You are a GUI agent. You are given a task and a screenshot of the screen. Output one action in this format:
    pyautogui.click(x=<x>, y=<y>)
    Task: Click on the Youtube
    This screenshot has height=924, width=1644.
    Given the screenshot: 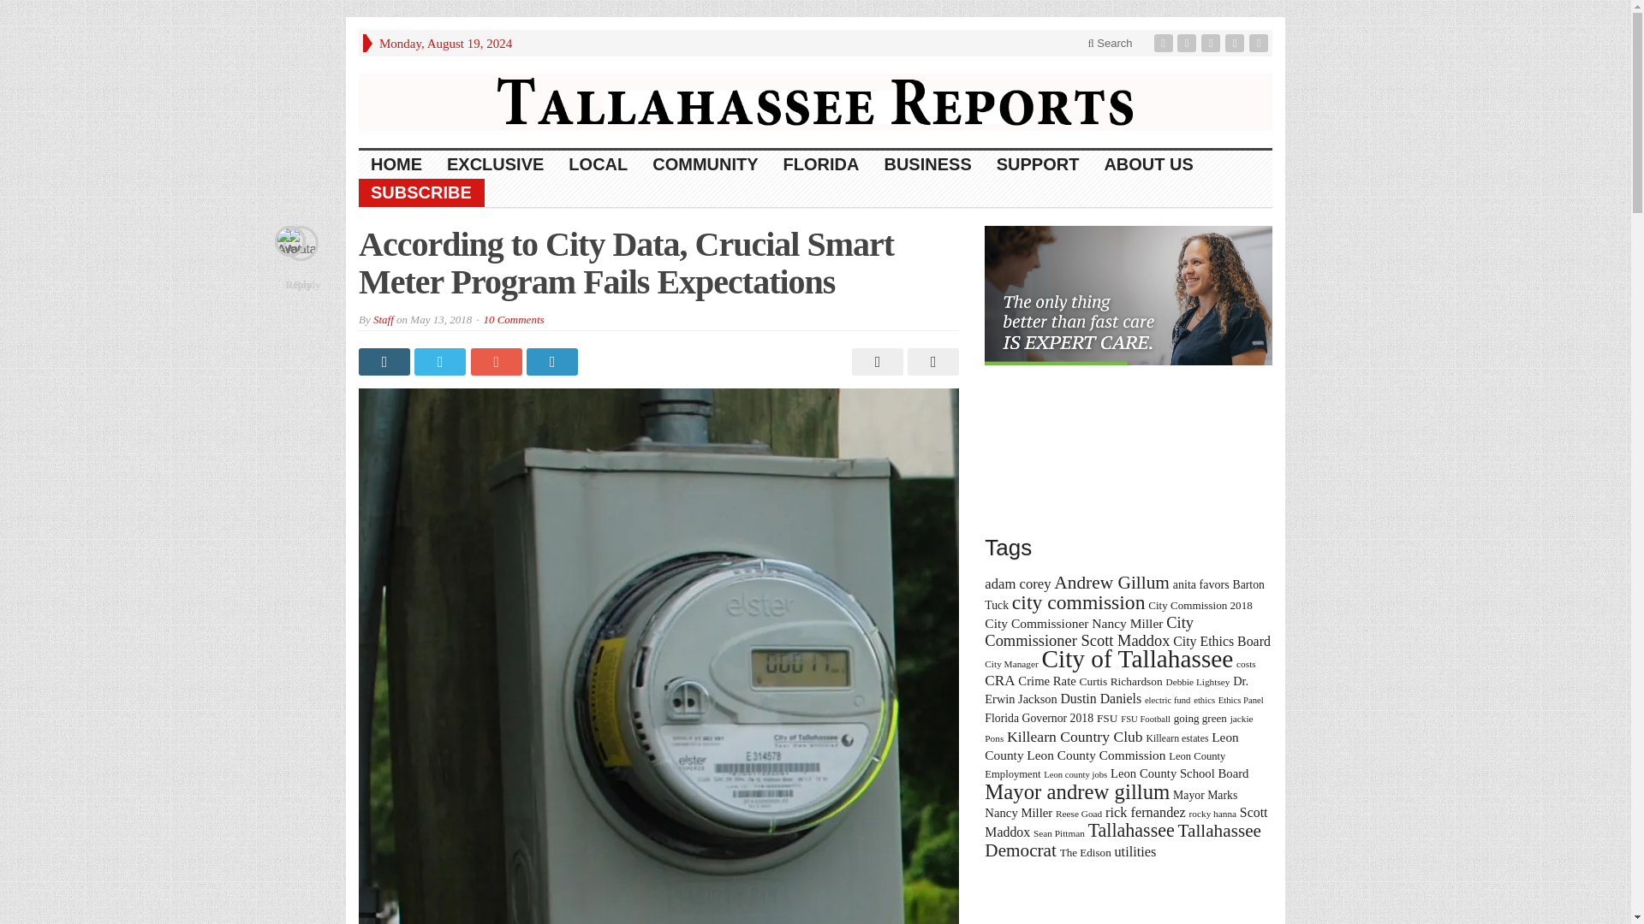 What is the action you would take?
    pyautogui.click(x=1236, y=43)
    